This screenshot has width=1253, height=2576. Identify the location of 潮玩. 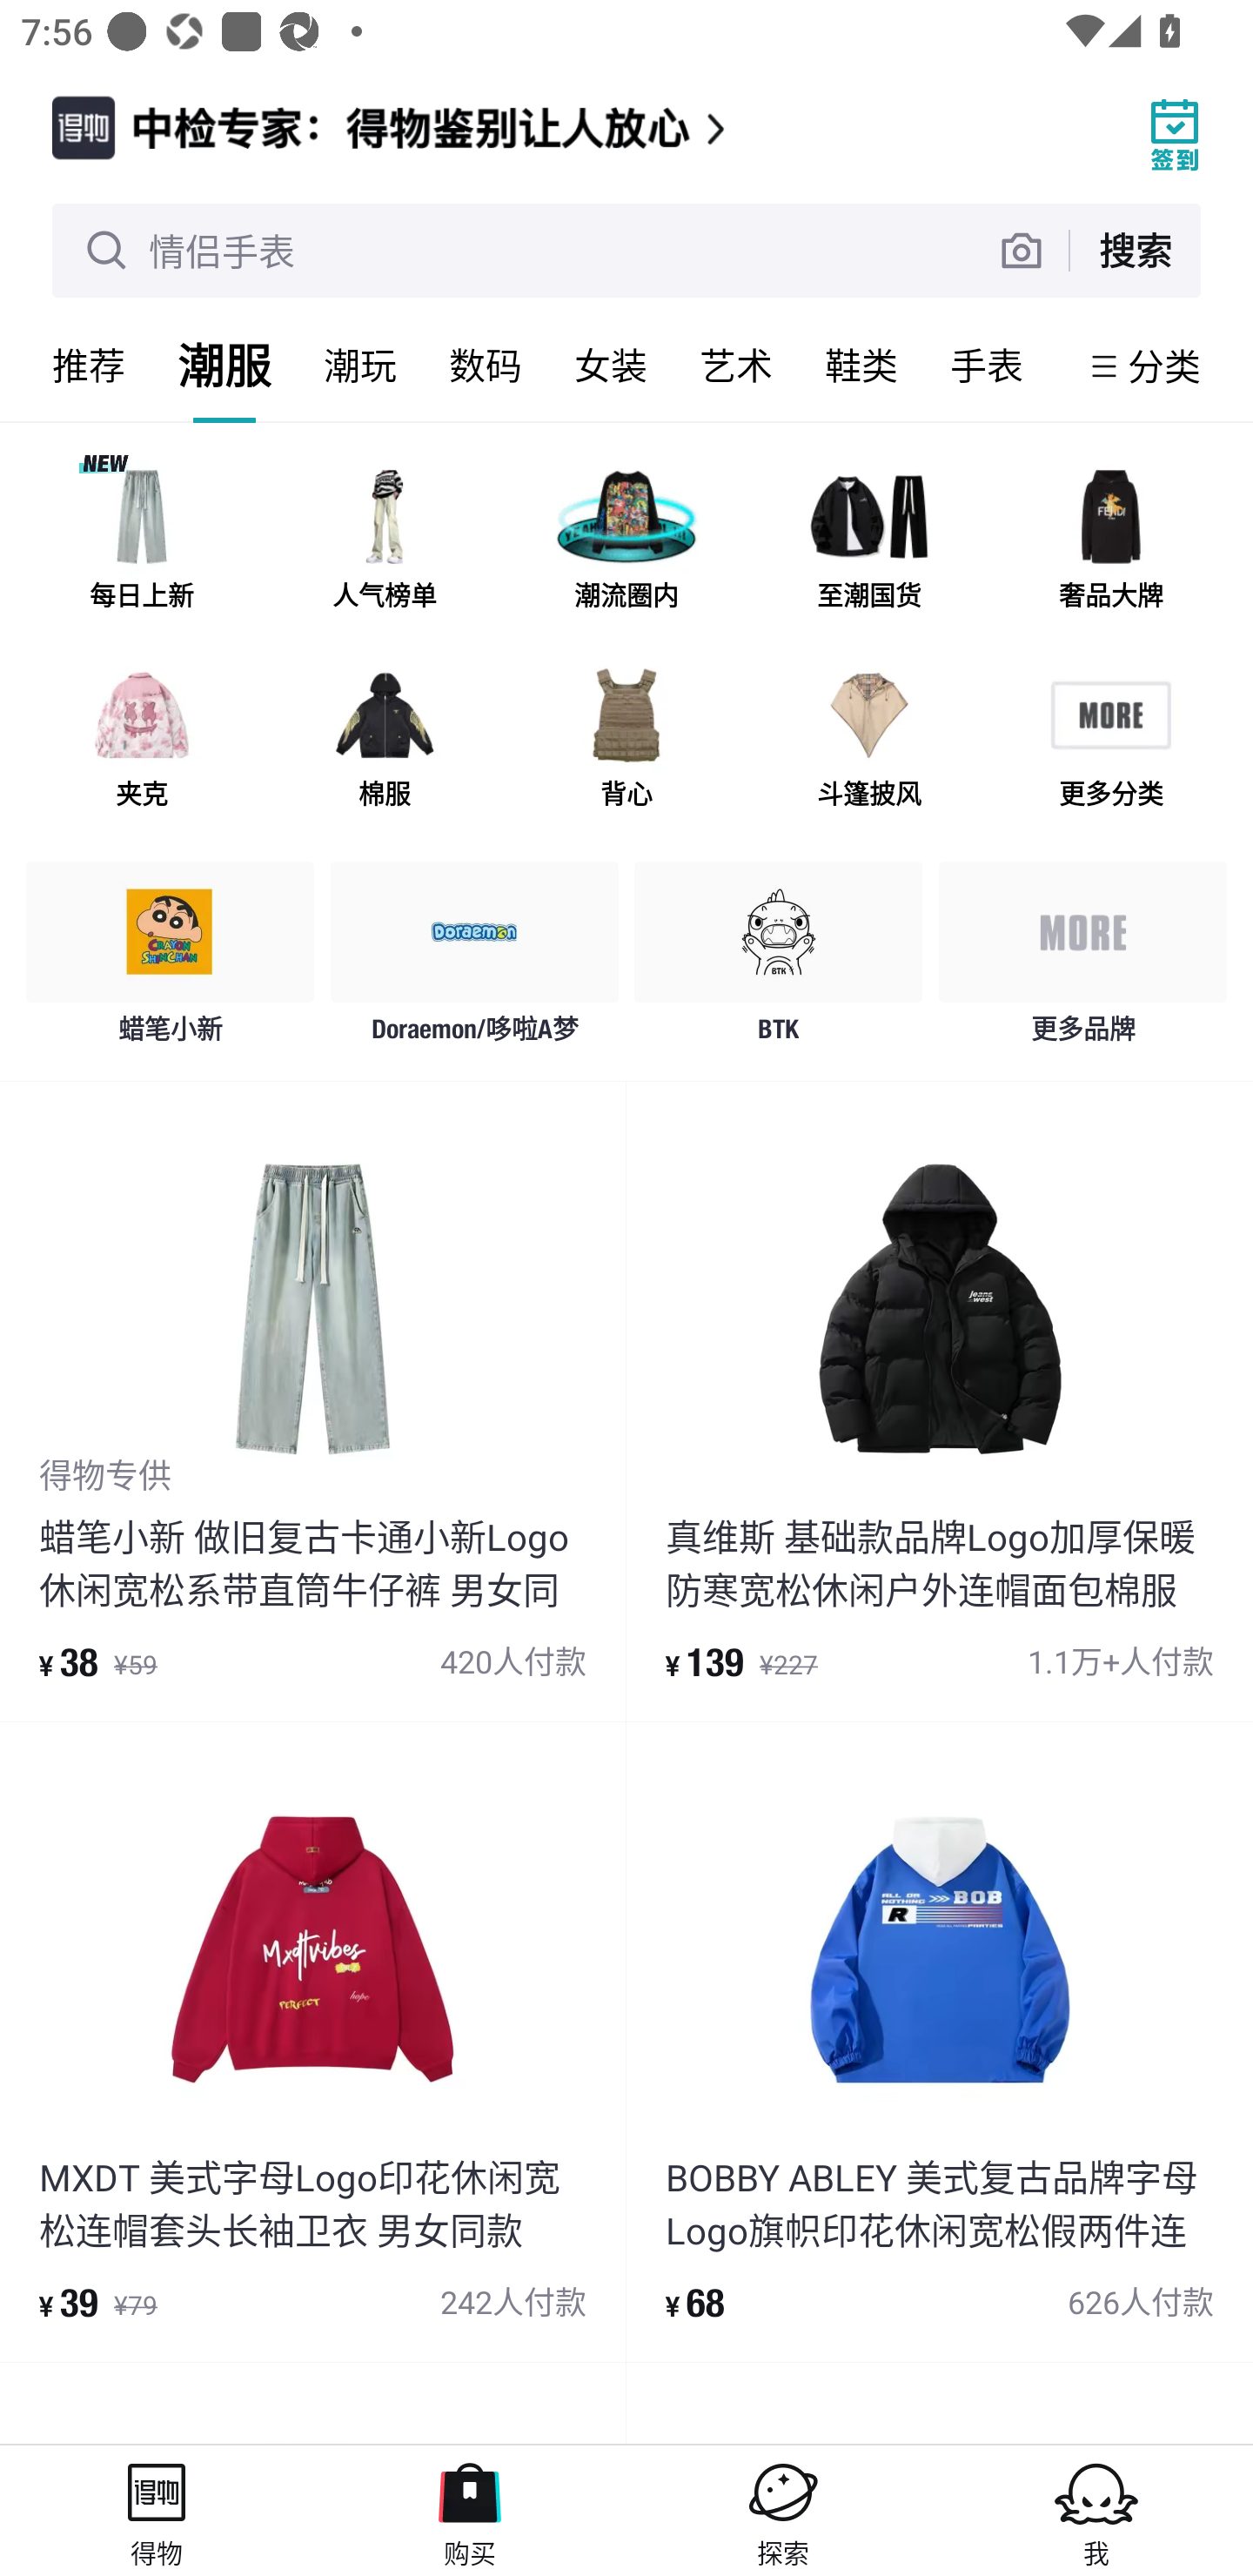
(360, 366).